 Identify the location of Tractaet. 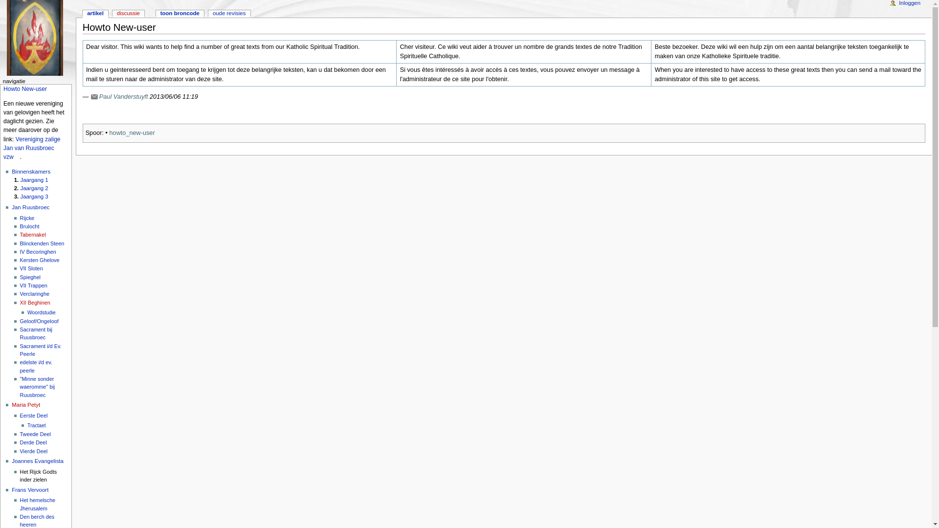
(37, 425).